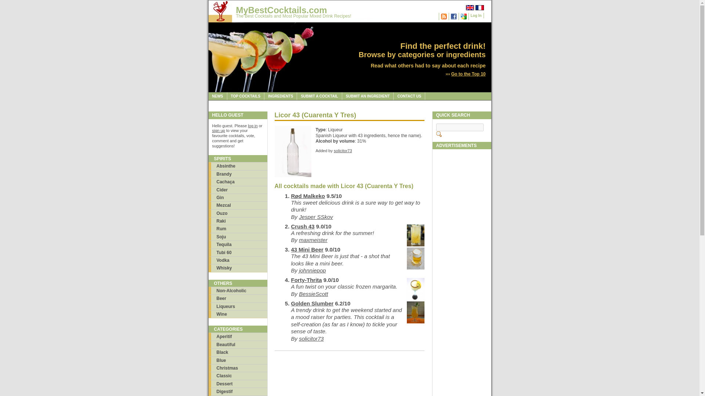 Image resolution: width=705 pixels, height=396 pixels. I want to click on Tubi 60, so click(238, 252).